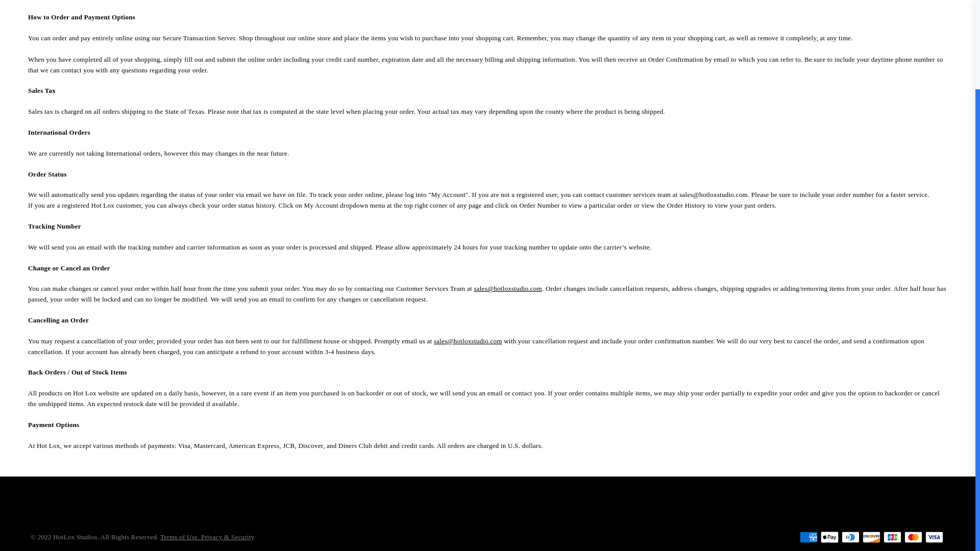  What do you see at coordinates (913, 537) in the screenshot?
I see `Mastercard` at bounding box center [913, 537].